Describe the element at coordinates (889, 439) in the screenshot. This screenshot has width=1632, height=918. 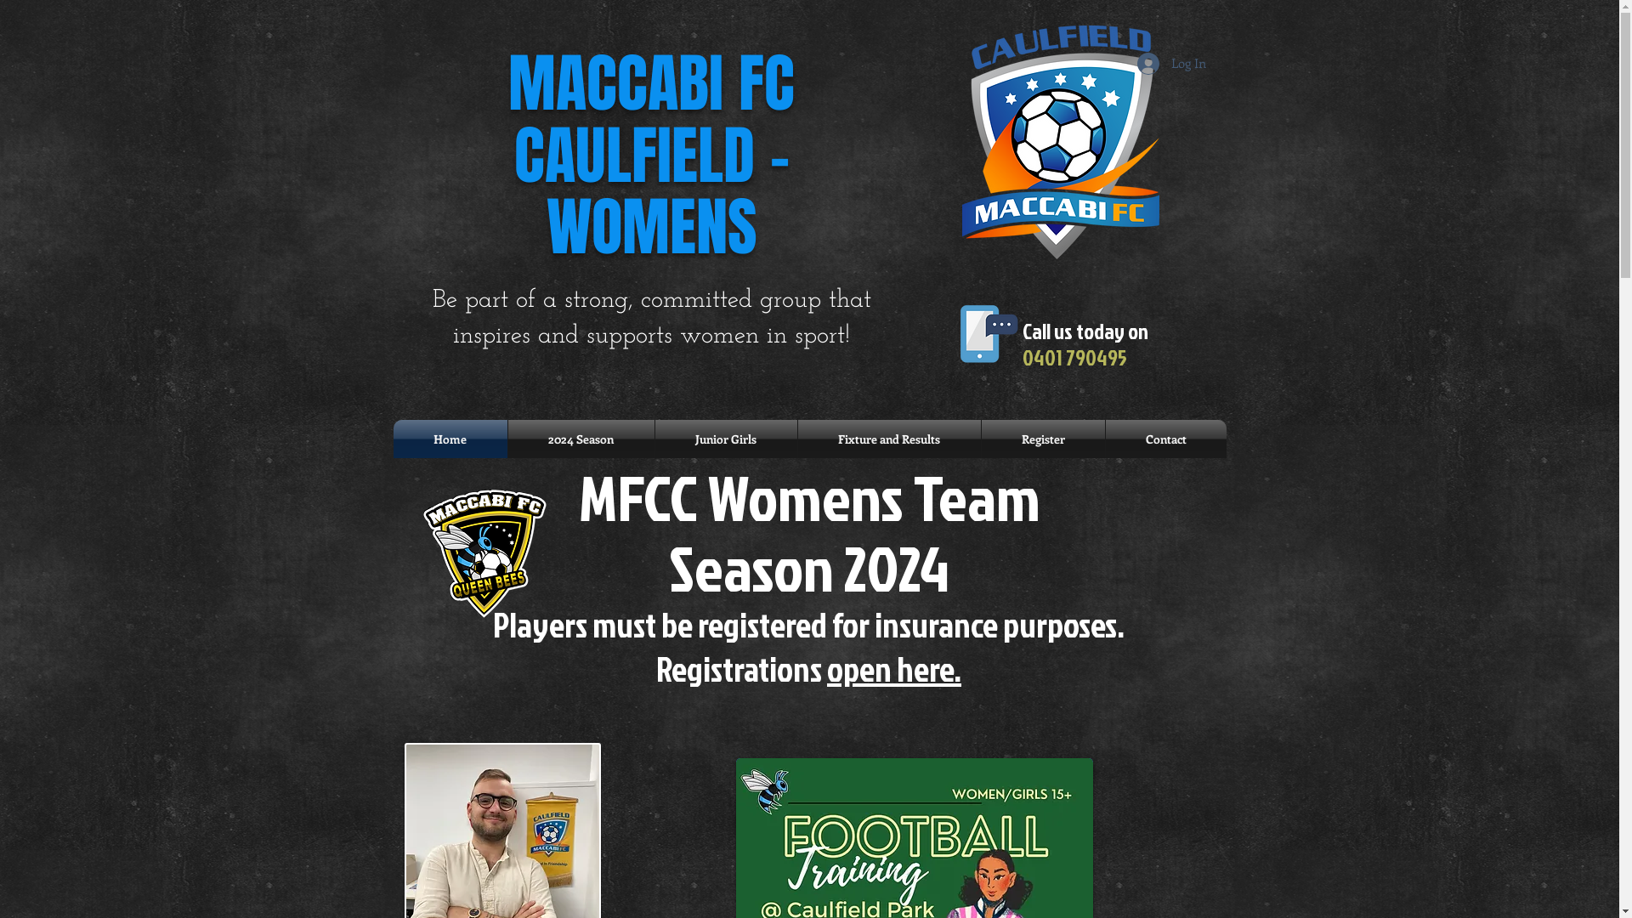
I see `Fixture and Results` at that location.